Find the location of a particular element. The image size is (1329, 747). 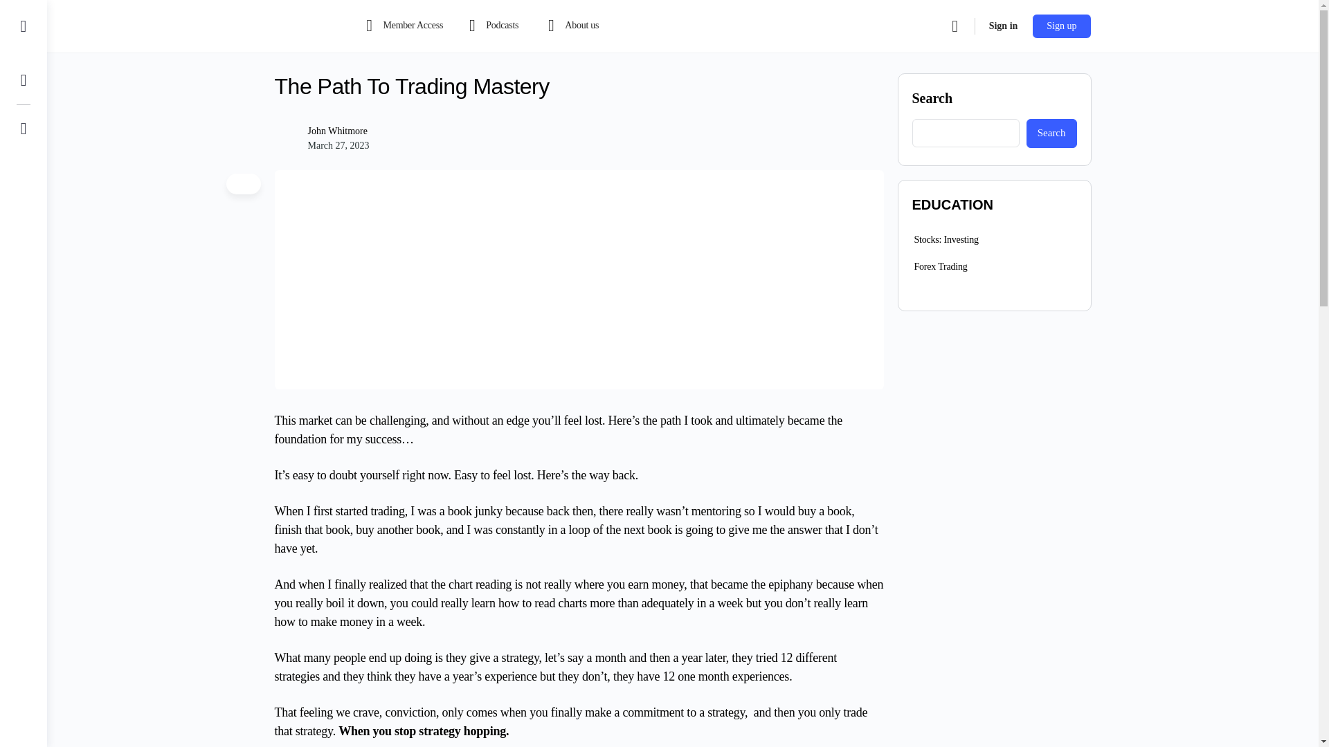

March 27, 2023 is located at coordinates (338, 145).